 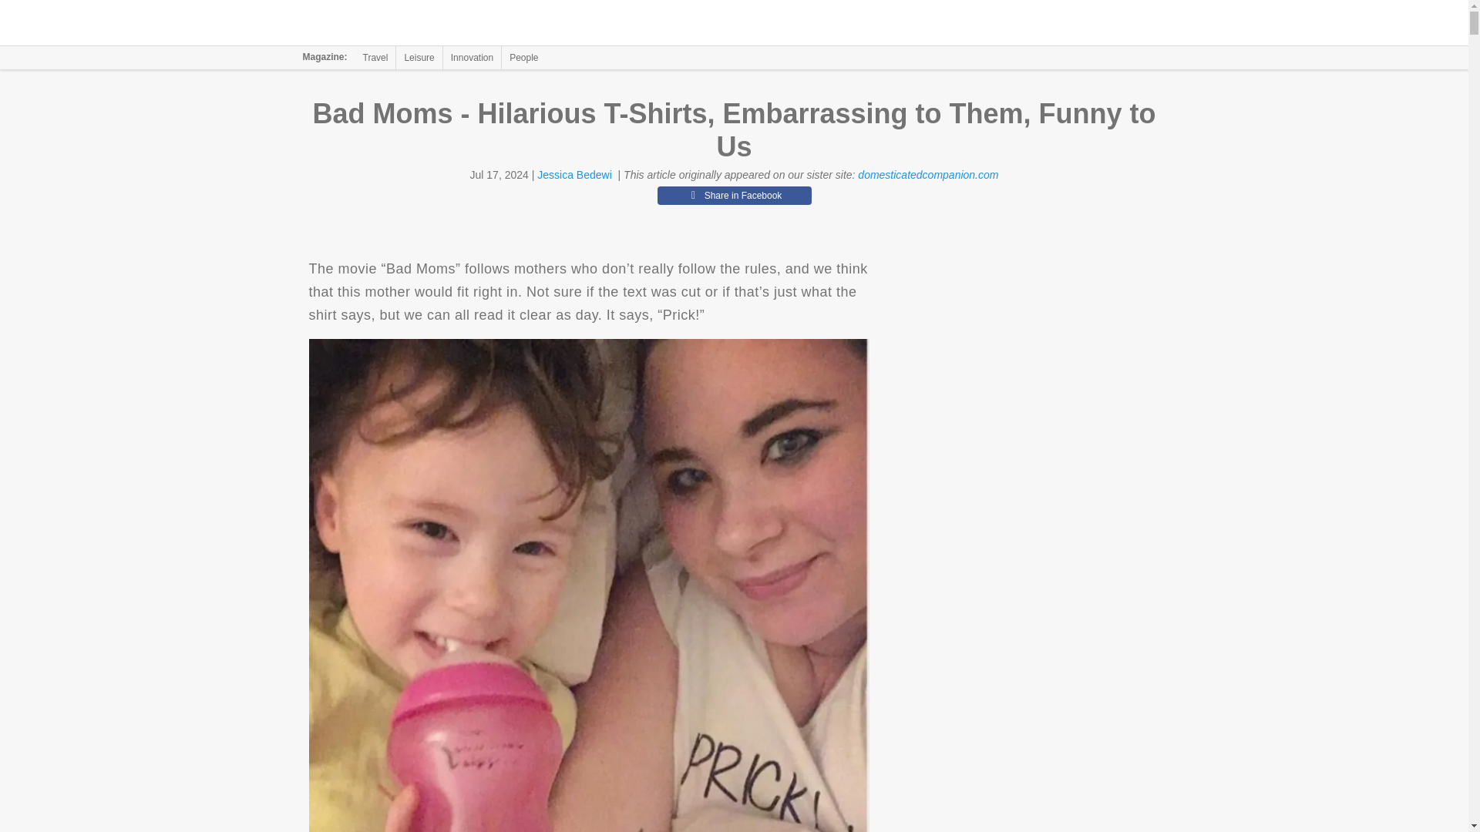 I want to click on Jessica Bedewi, so click(x=574, y=175).